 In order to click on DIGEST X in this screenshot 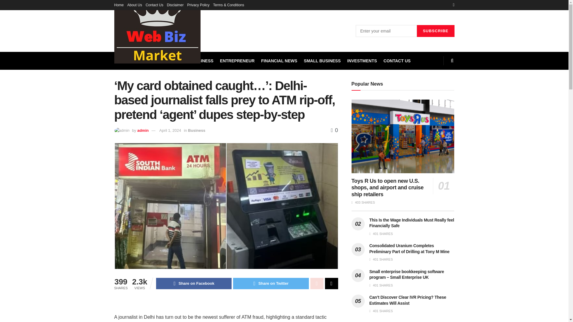, I will do `click(175, 61)`.